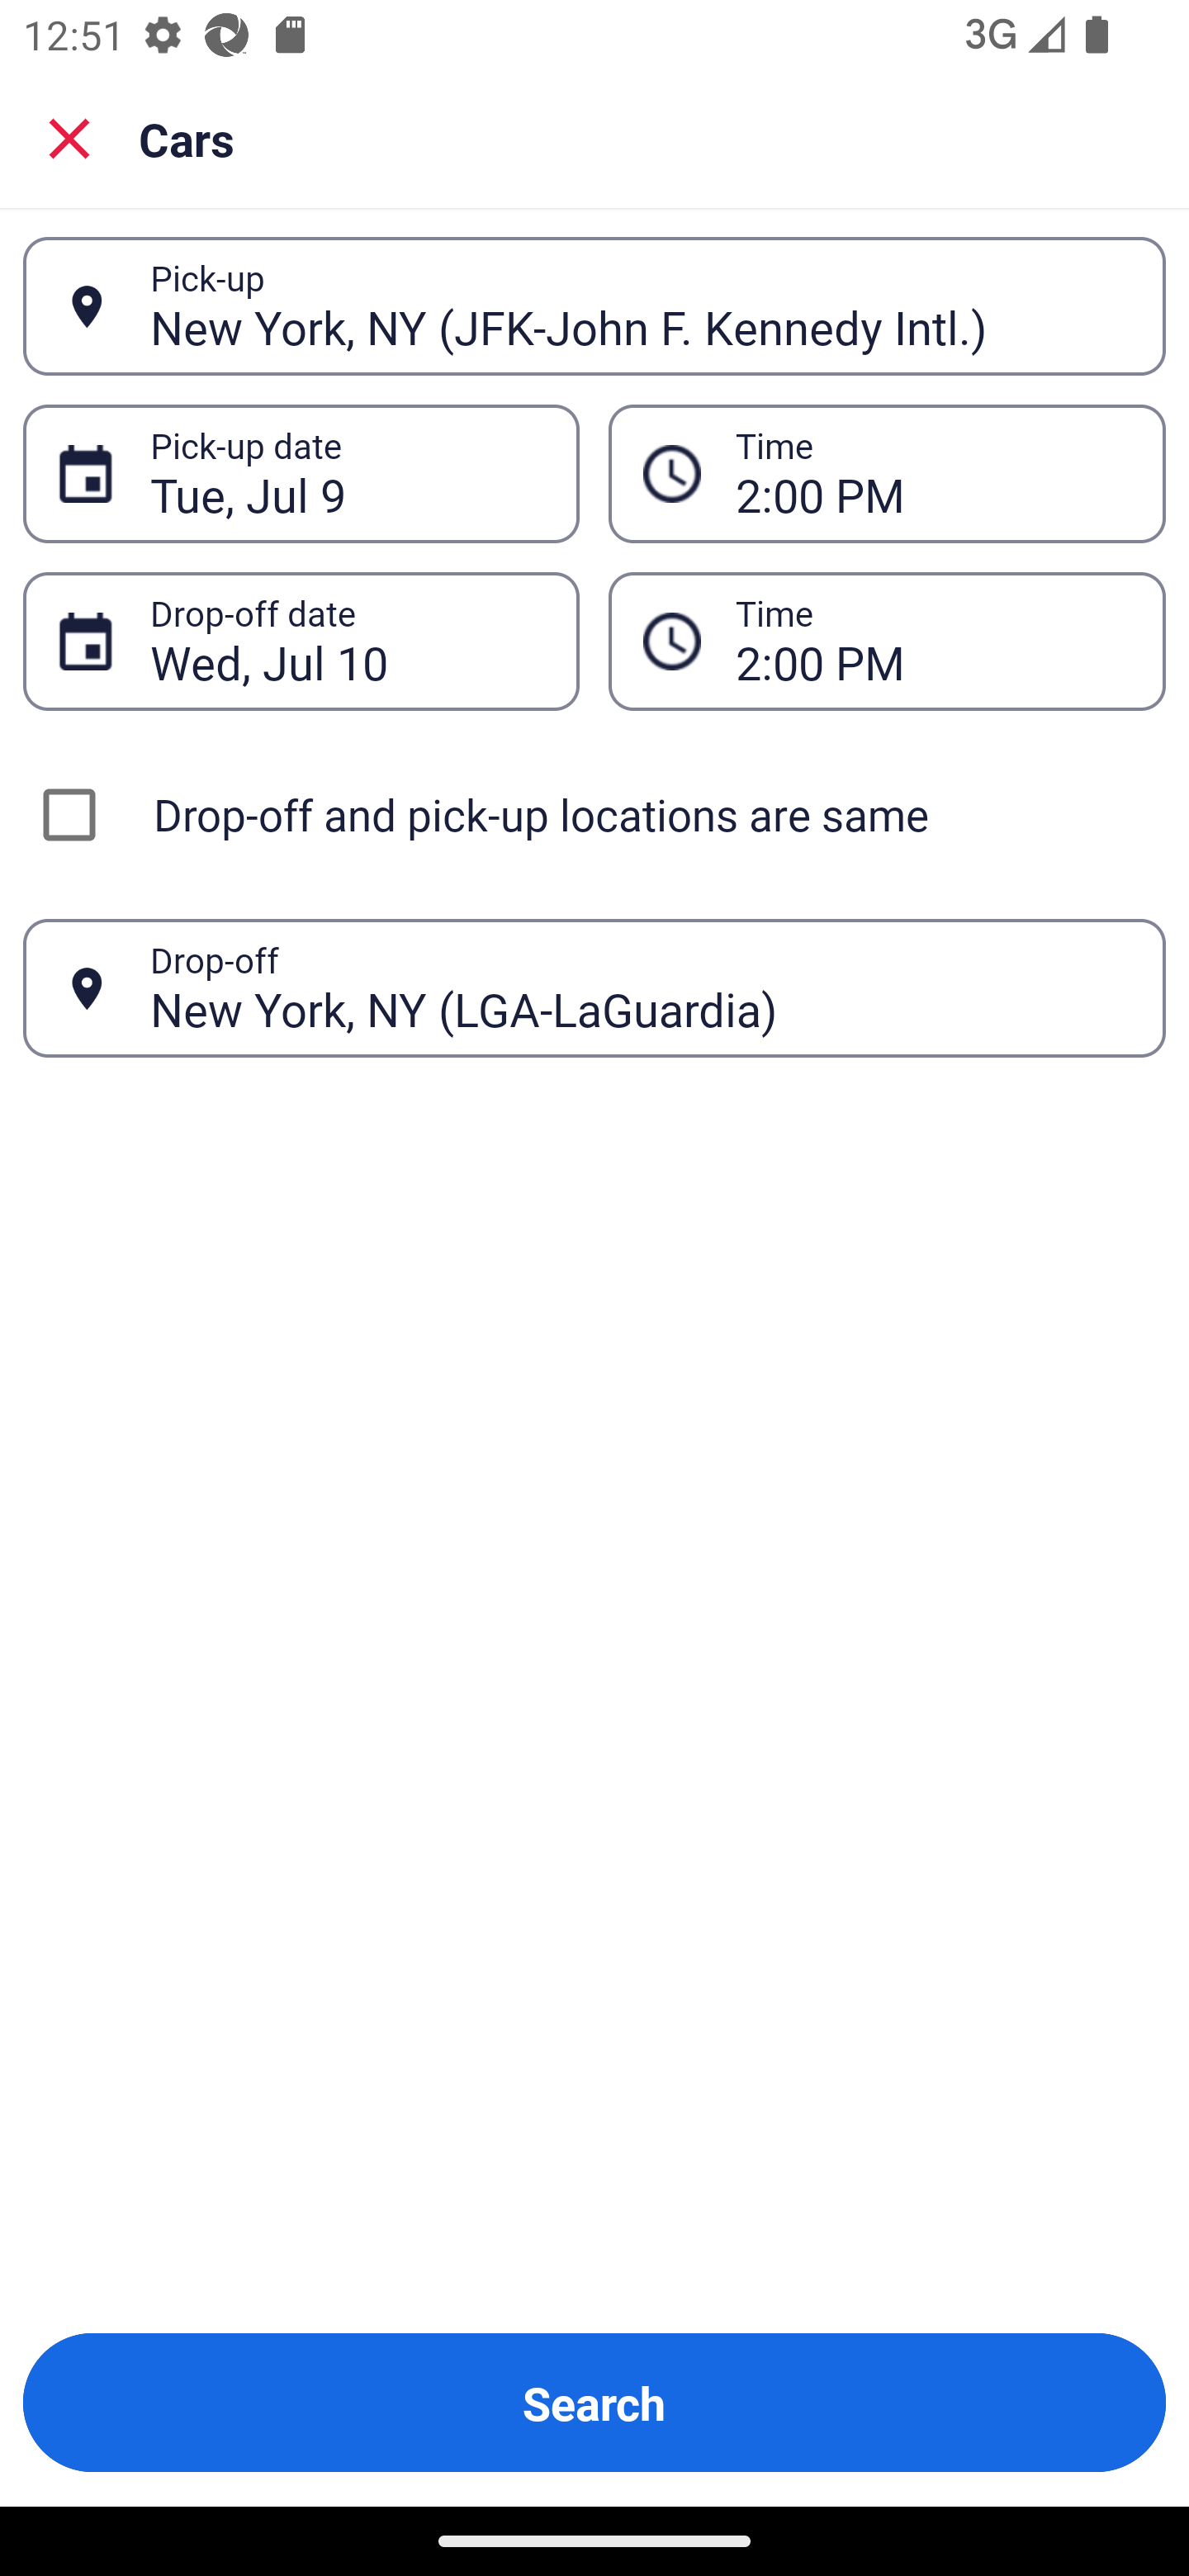  What do you see at coordinates (640, 305) in the screenshot?
I see `New York, NY (JFK-John F. Kennedy Intl.)` at bounding box center [640, 305].